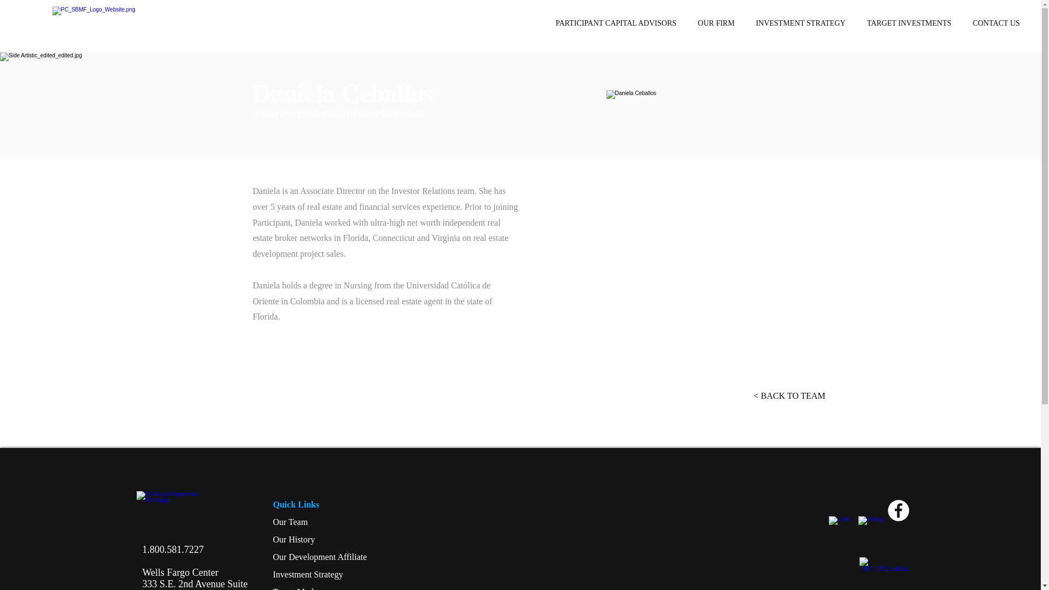  I want to click on INVESTMENT STRATEGY, so click(291, 522).